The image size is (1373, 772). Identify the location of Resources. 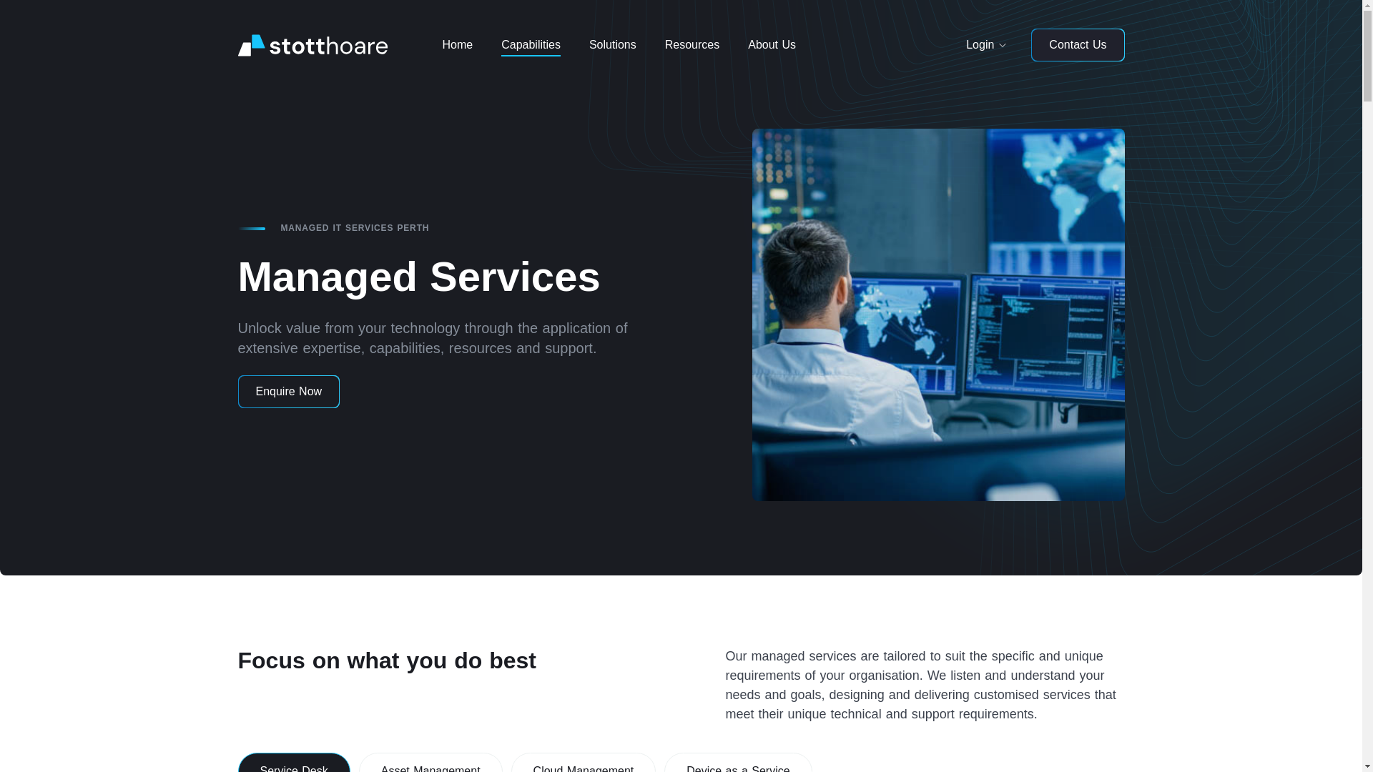
(692, 45).